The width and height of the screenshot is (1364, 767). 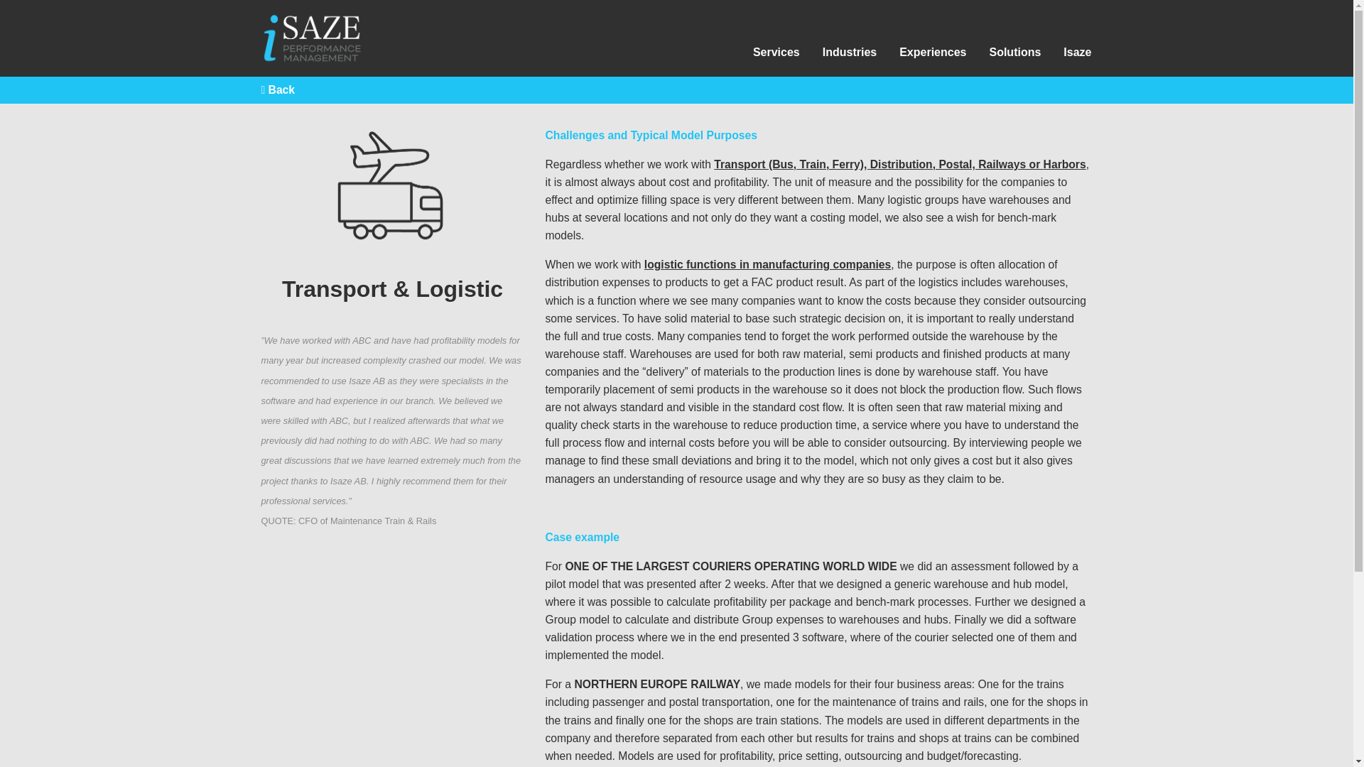 I want to click on Experiences, so click(x=932, y=51).